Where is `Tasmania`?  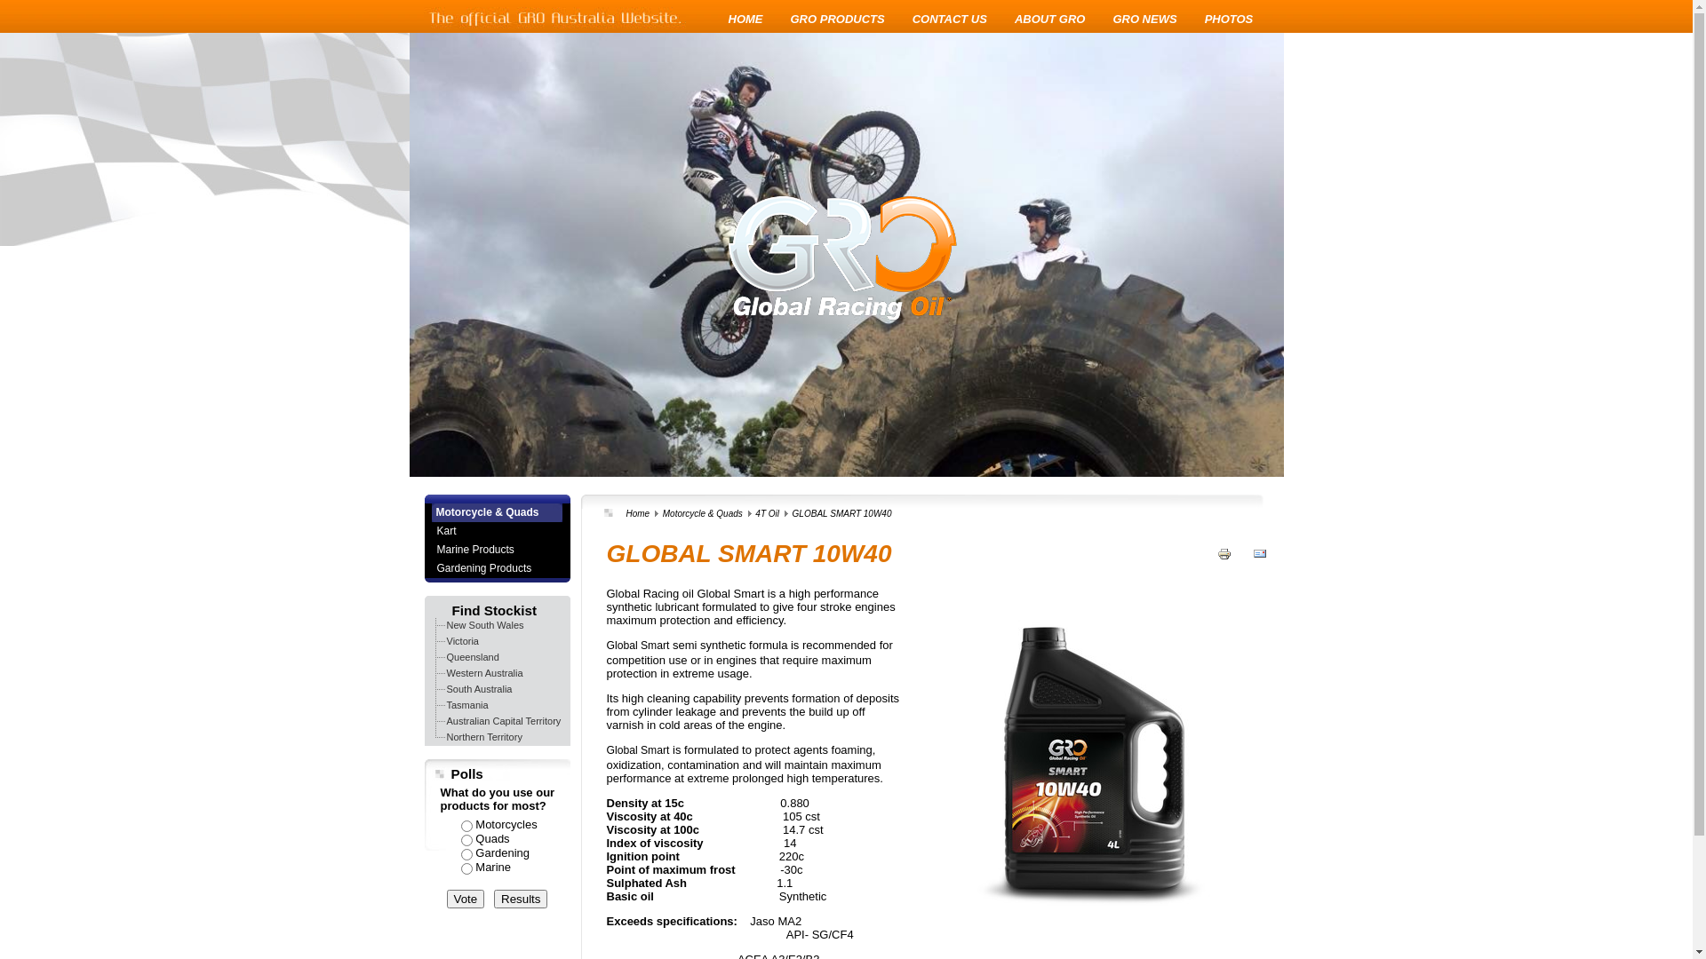 Tasmania is located at coordinates (467, 705).